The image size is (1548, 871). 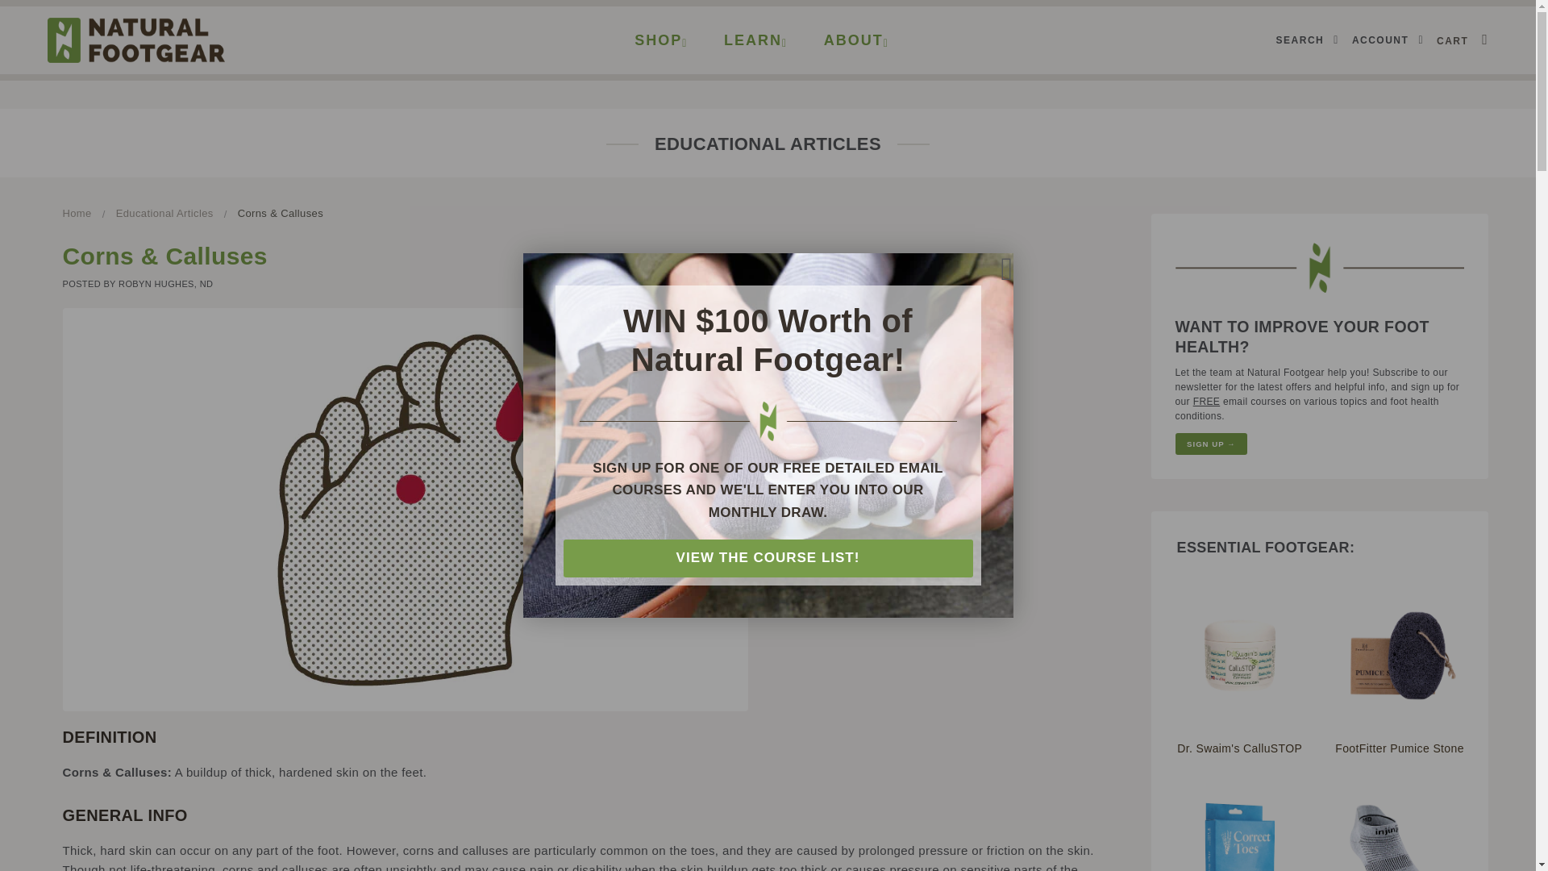 What do you see at coordinates (661, 40) in the screenshot?
I see `SHOP` at bounding box center [661, 40].